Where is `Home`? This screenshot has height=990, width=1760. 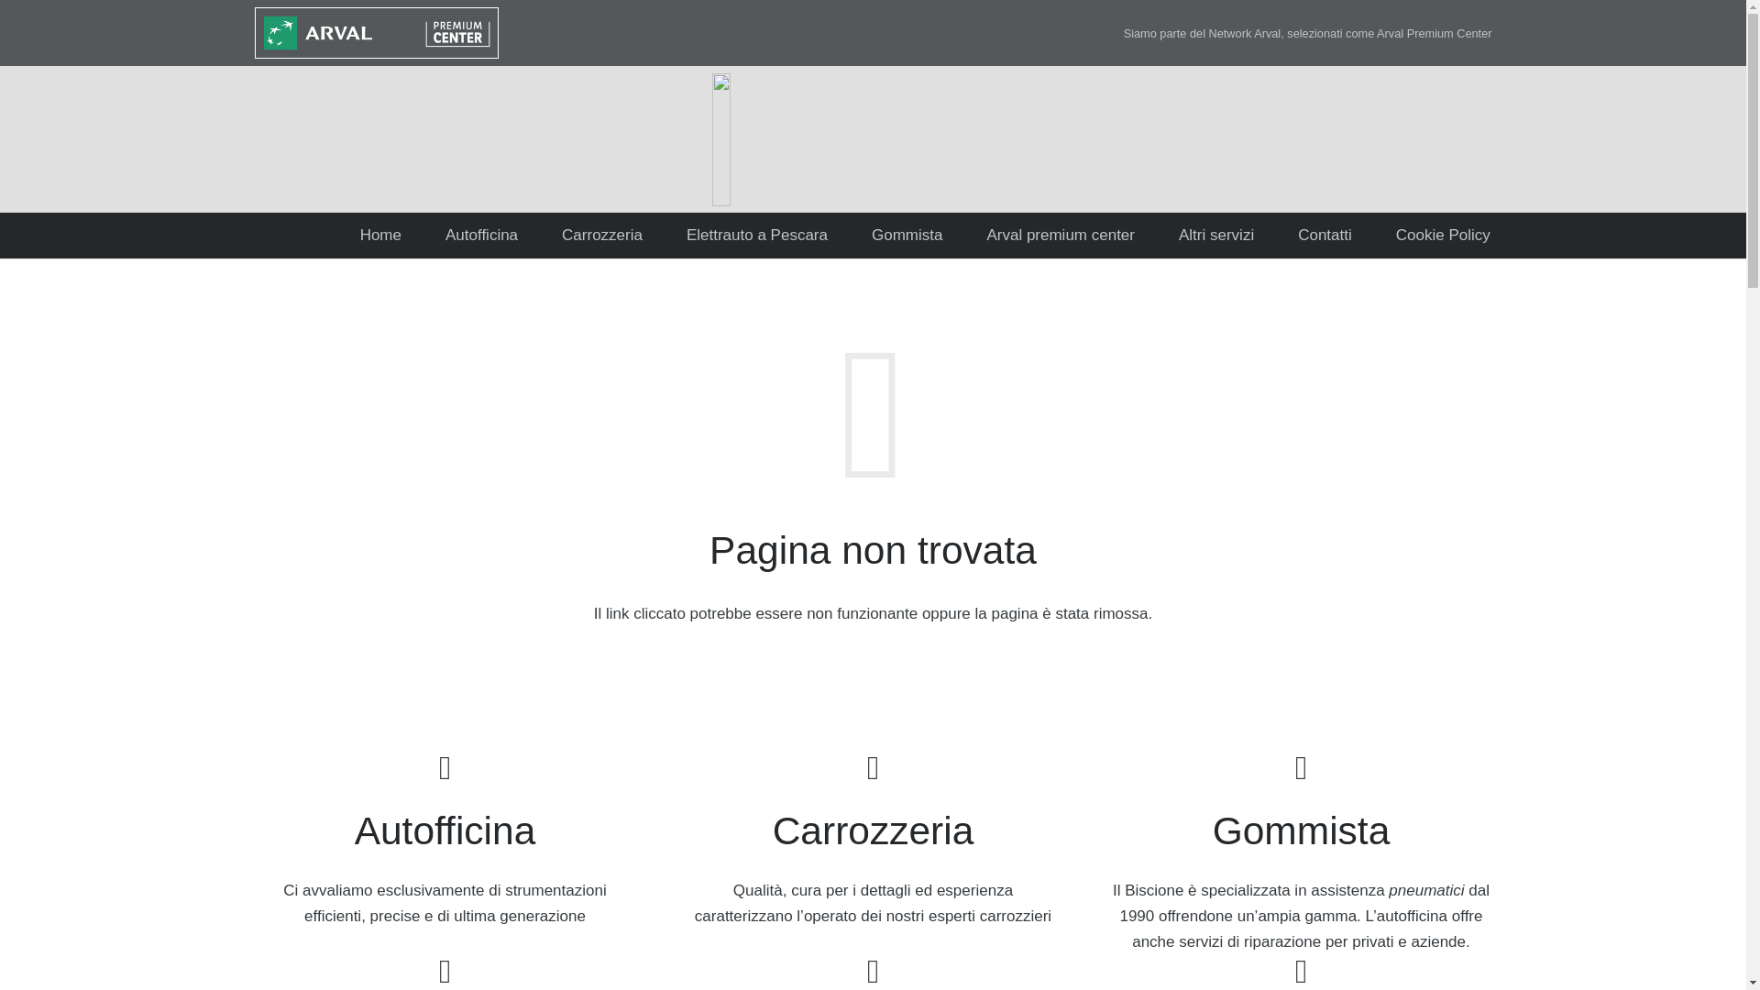
Home is located at coordinates (380, 235).